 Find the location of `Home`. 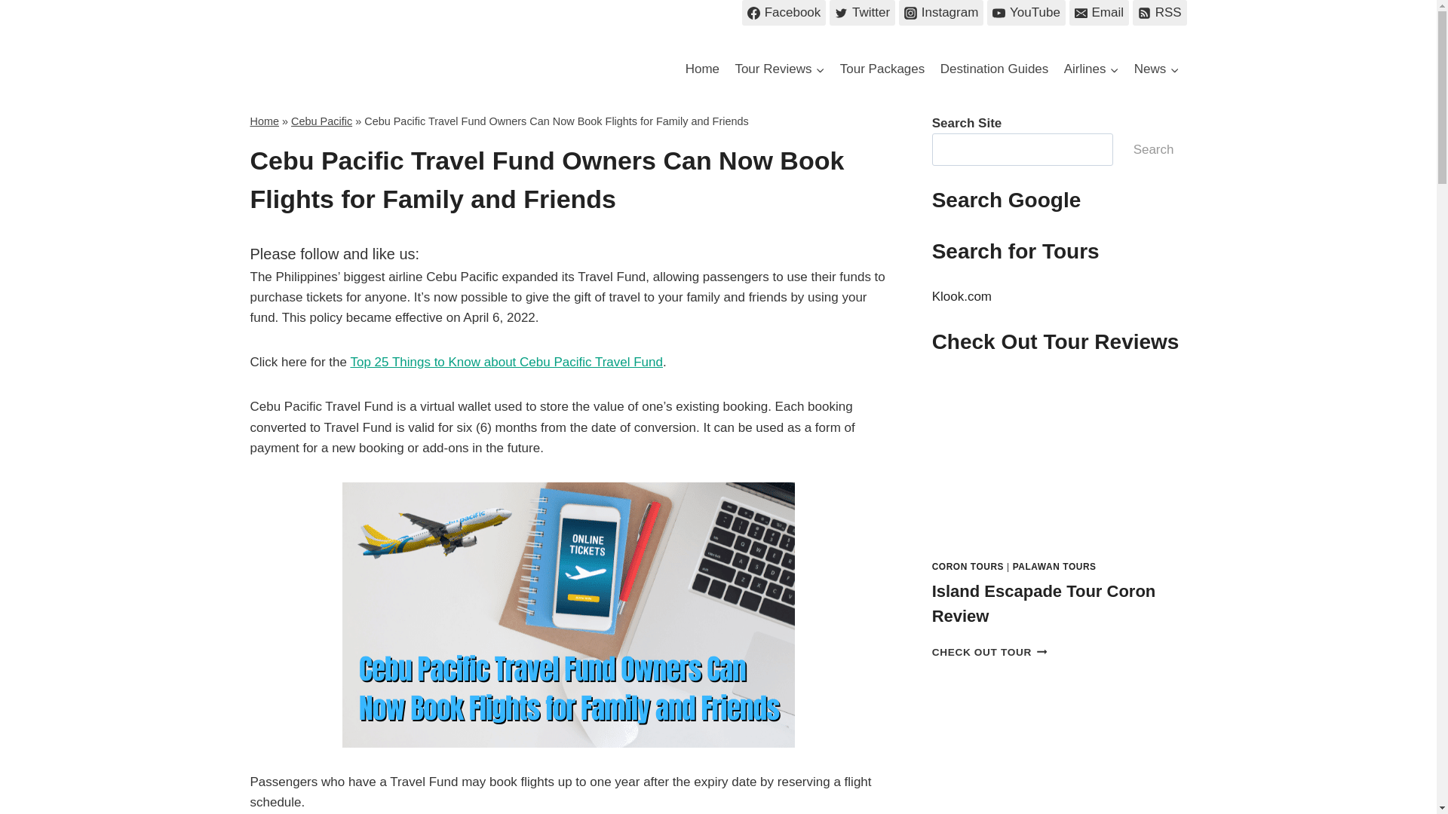

Home is located at coordinates (701, 69).